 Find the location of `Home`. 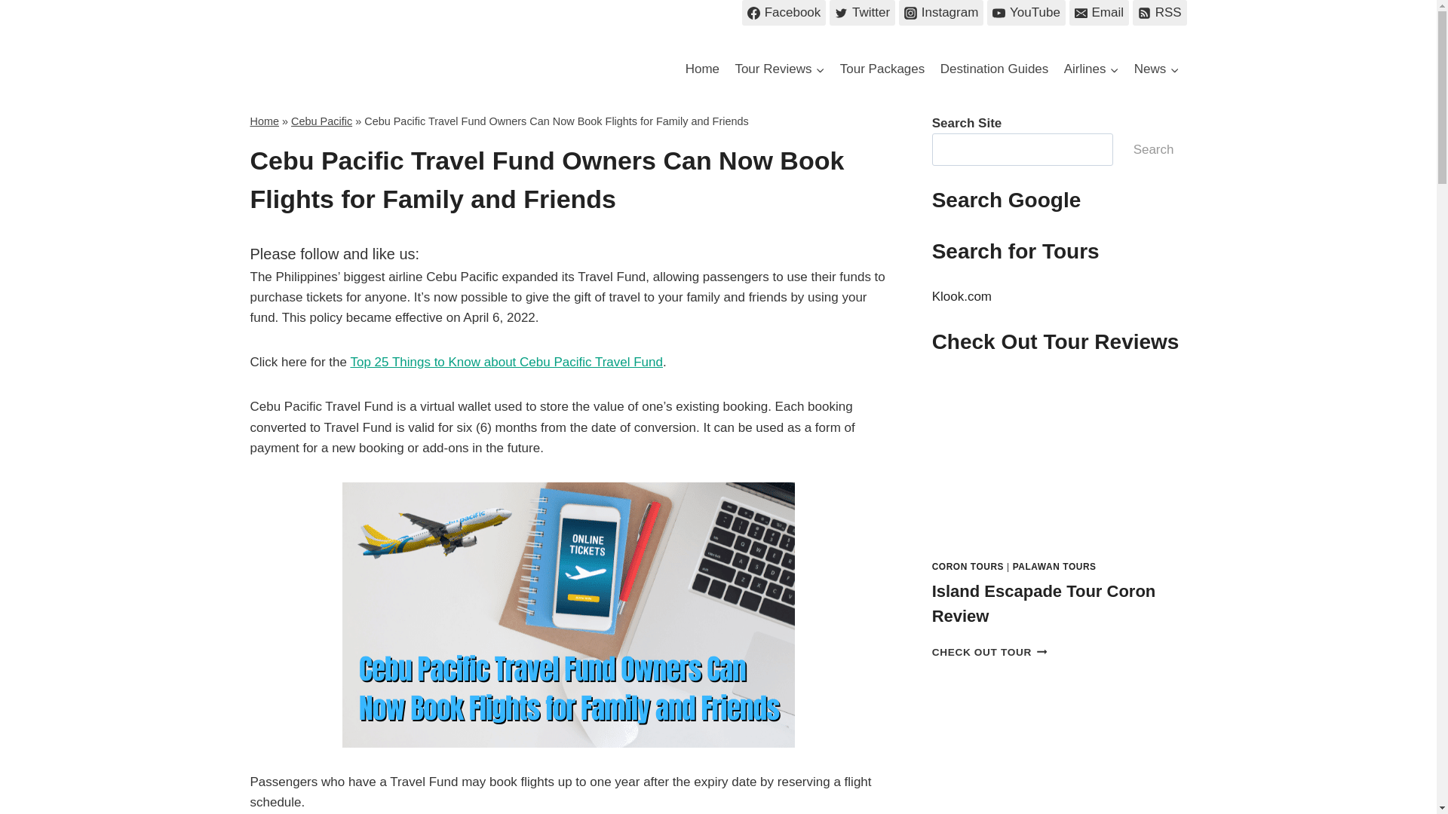

Home is located at coordinates (701, 69).